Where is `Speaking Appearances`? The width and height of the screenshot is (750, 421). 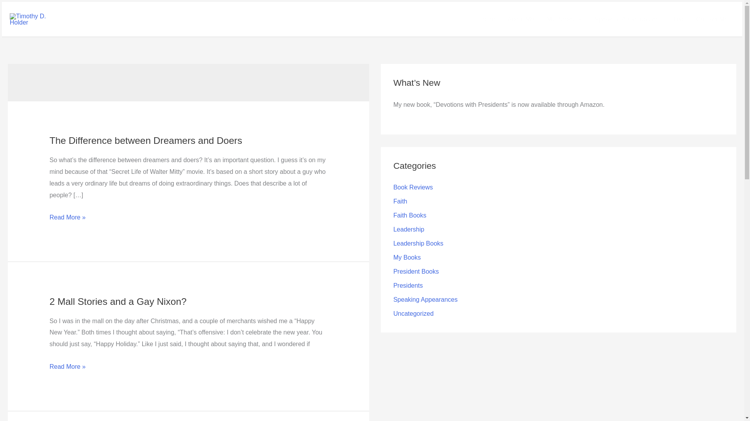
Speaking Appearances is located at coordinates (627, 19).